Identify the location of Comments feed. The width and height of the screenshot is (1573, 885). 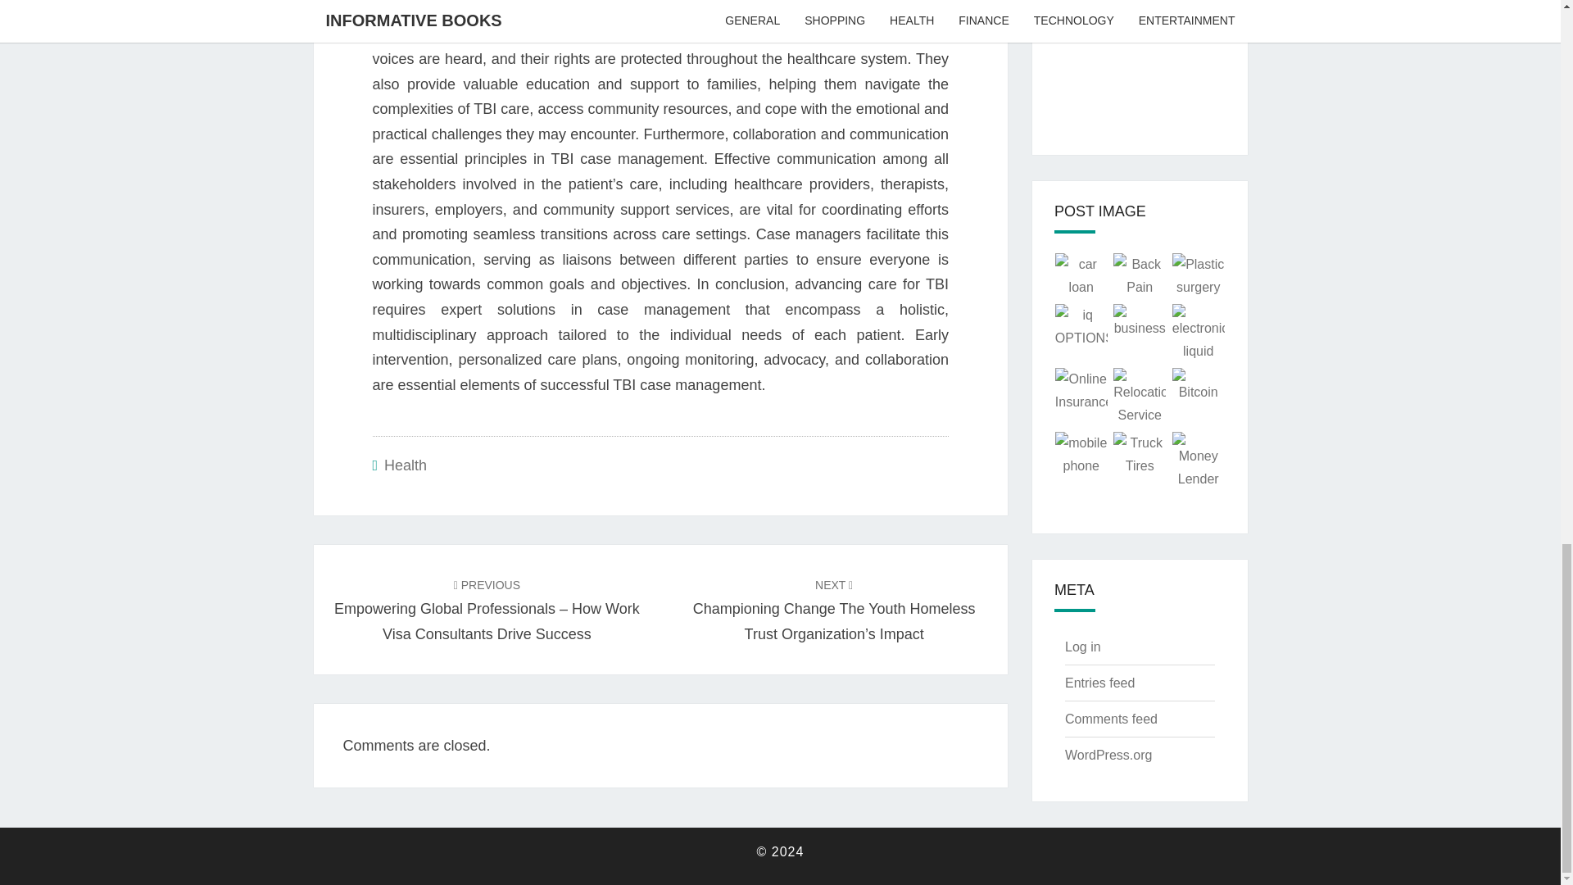
(1111, 719).